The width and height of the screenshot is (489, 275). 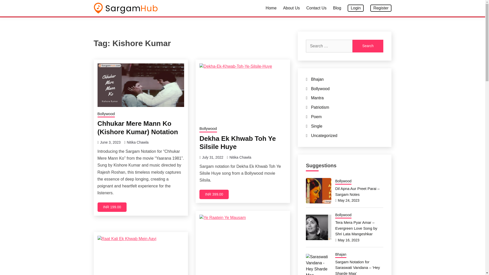 What do you see at coordinates (356, 8) in the screenshot?
I see `Login` at bounding box center [356, 8].